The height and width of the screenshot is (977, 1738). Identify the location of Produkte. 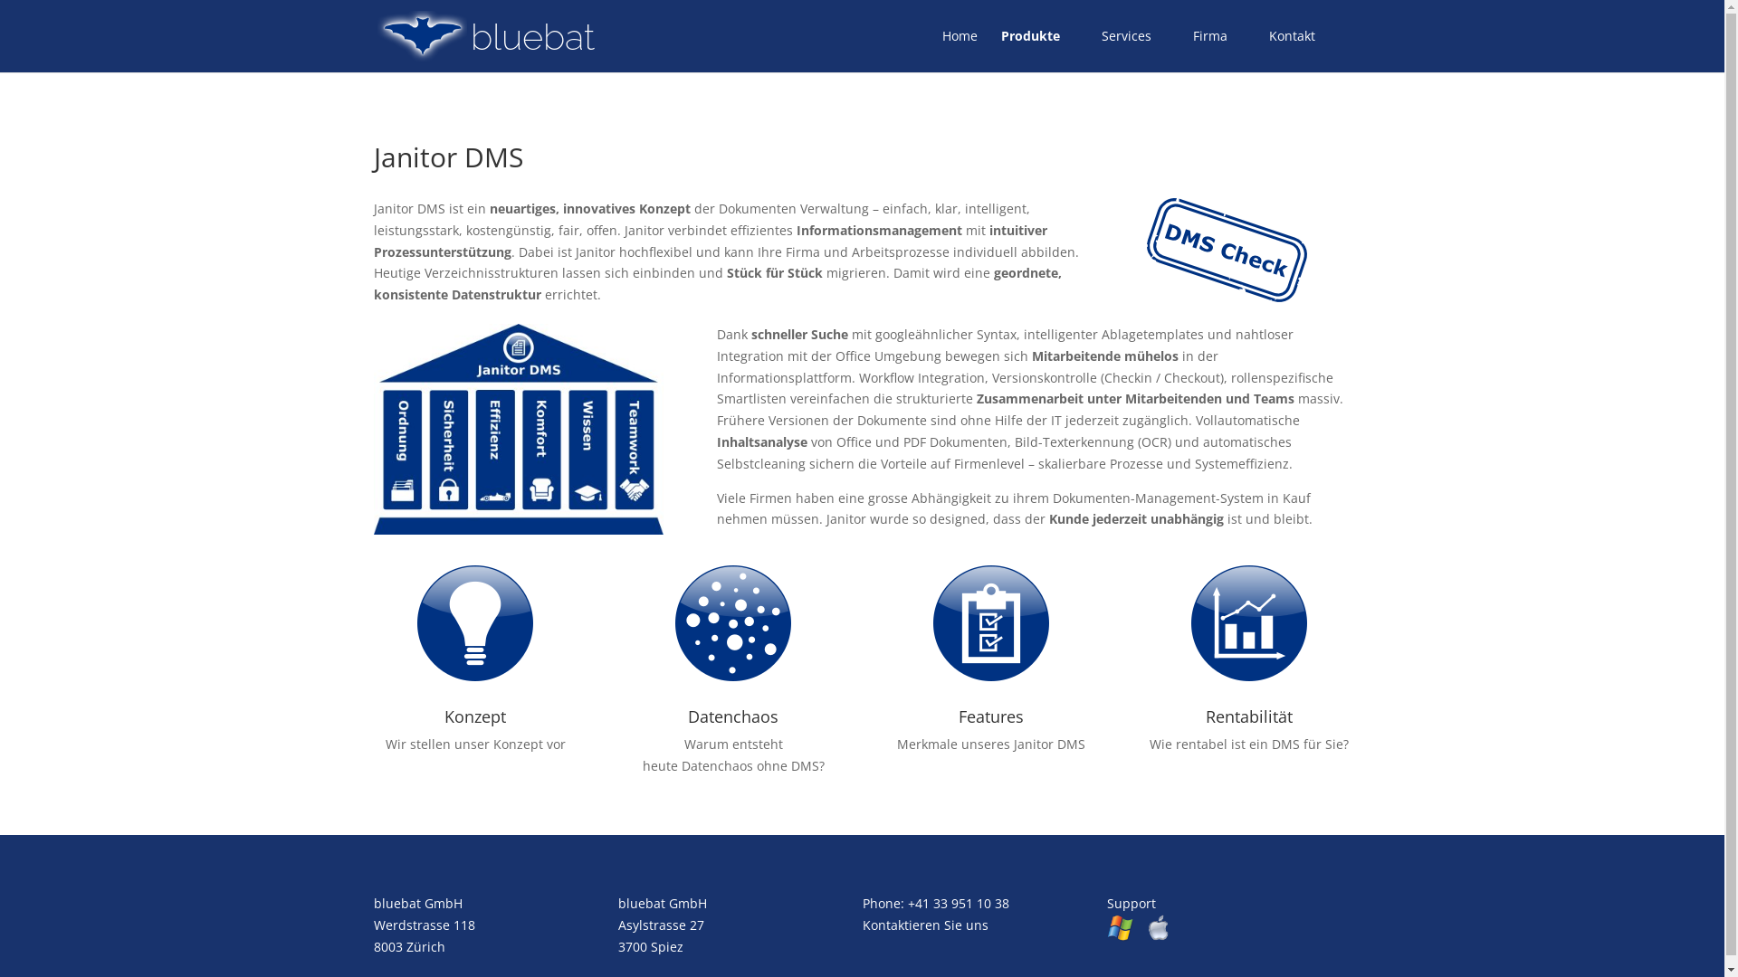
(1039, 51).